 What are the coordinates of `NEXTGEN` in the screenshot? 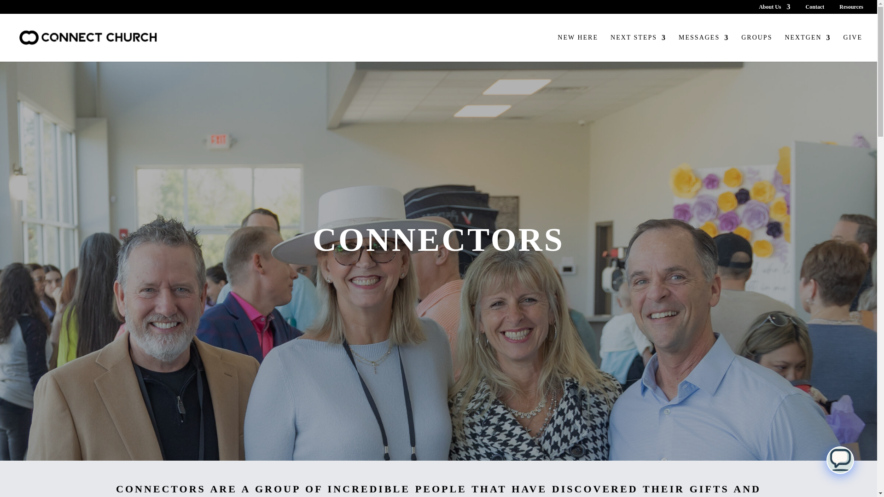 It's located at (808, 48).